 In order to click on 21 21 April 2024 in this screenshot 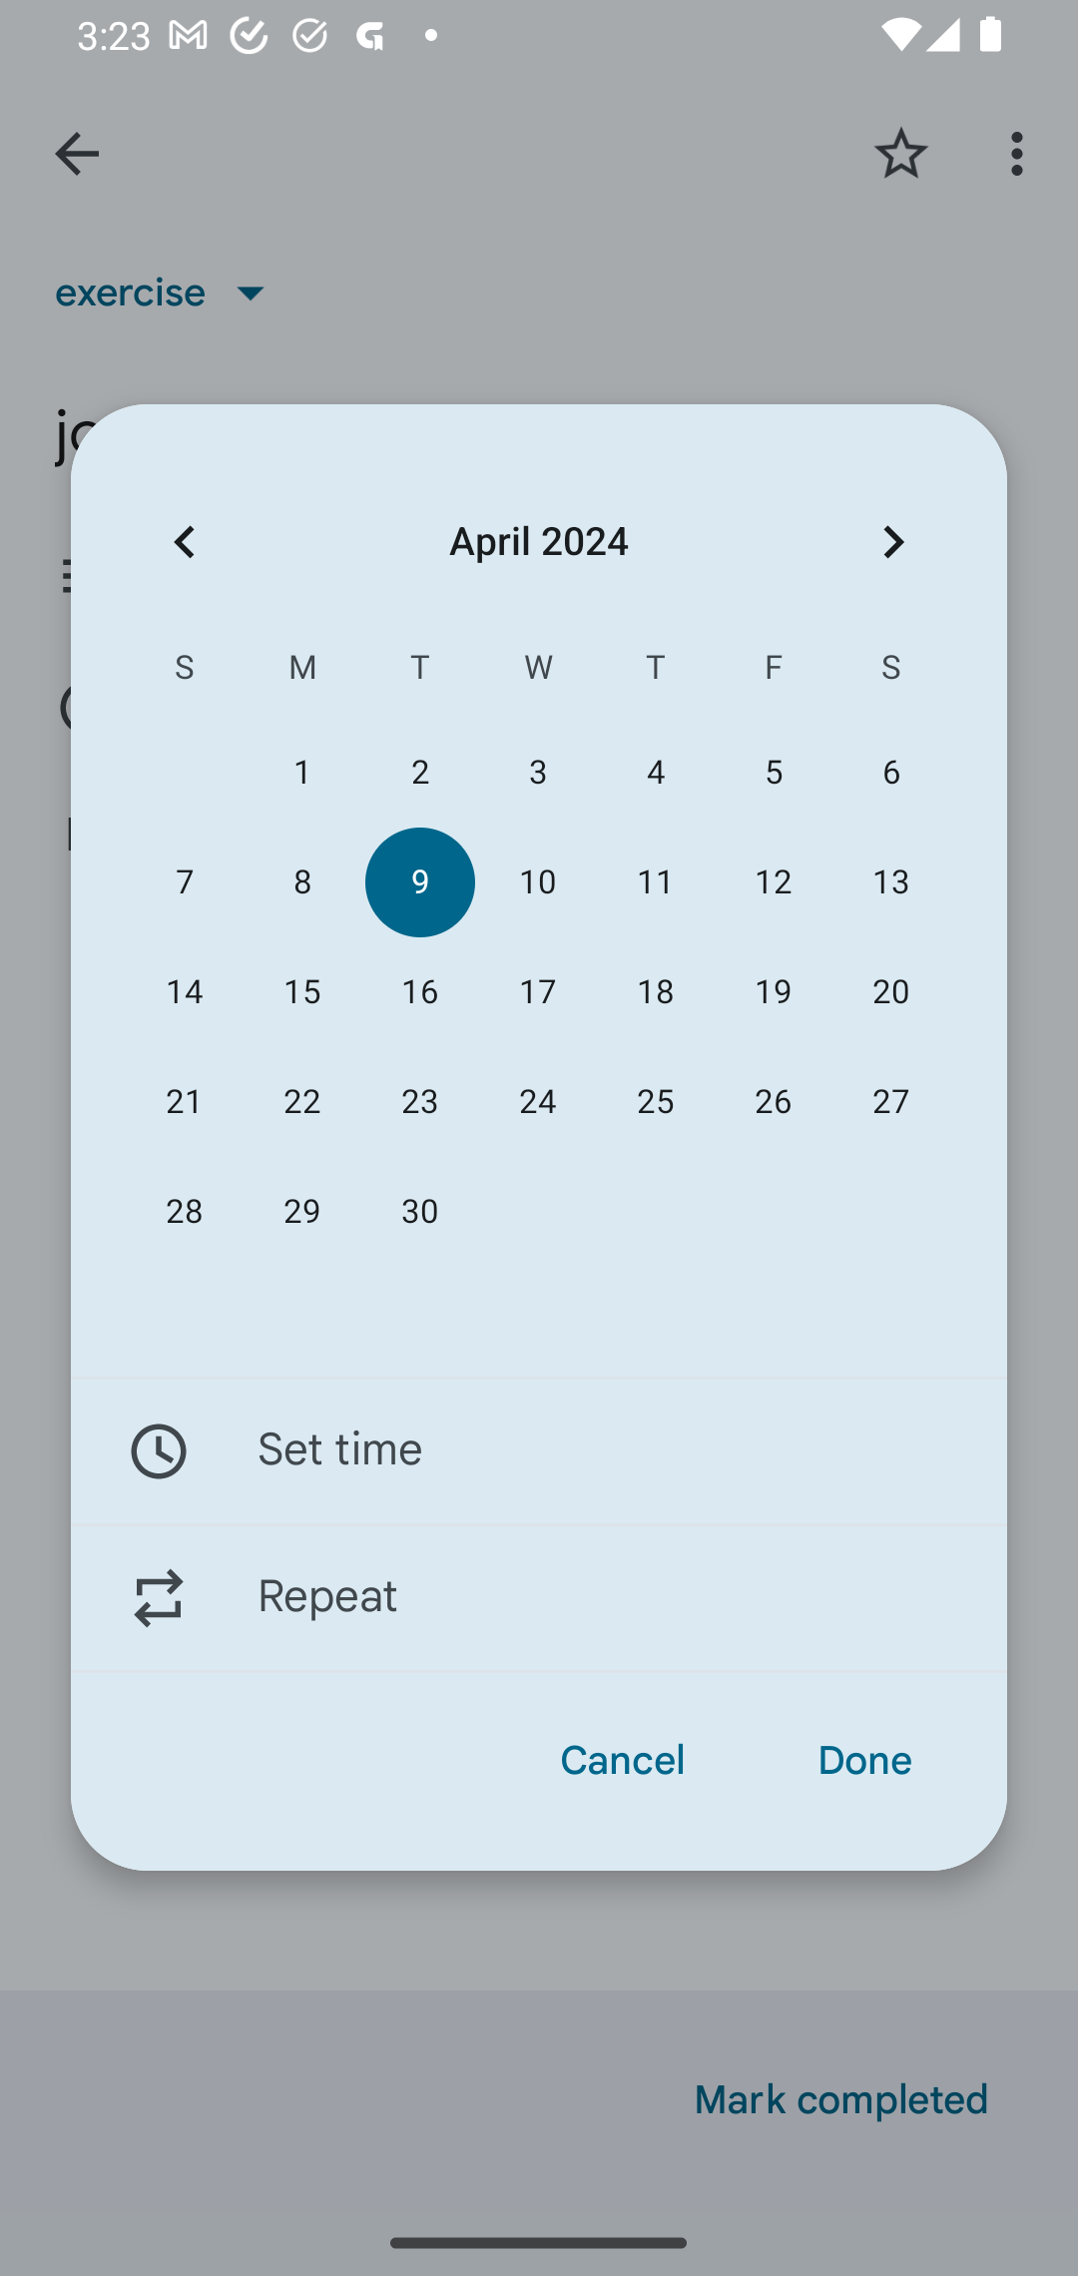, I will do `click(185, 1101)`.